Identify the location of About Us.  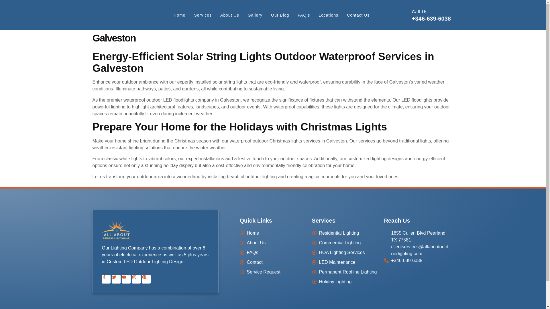
(230, 15).